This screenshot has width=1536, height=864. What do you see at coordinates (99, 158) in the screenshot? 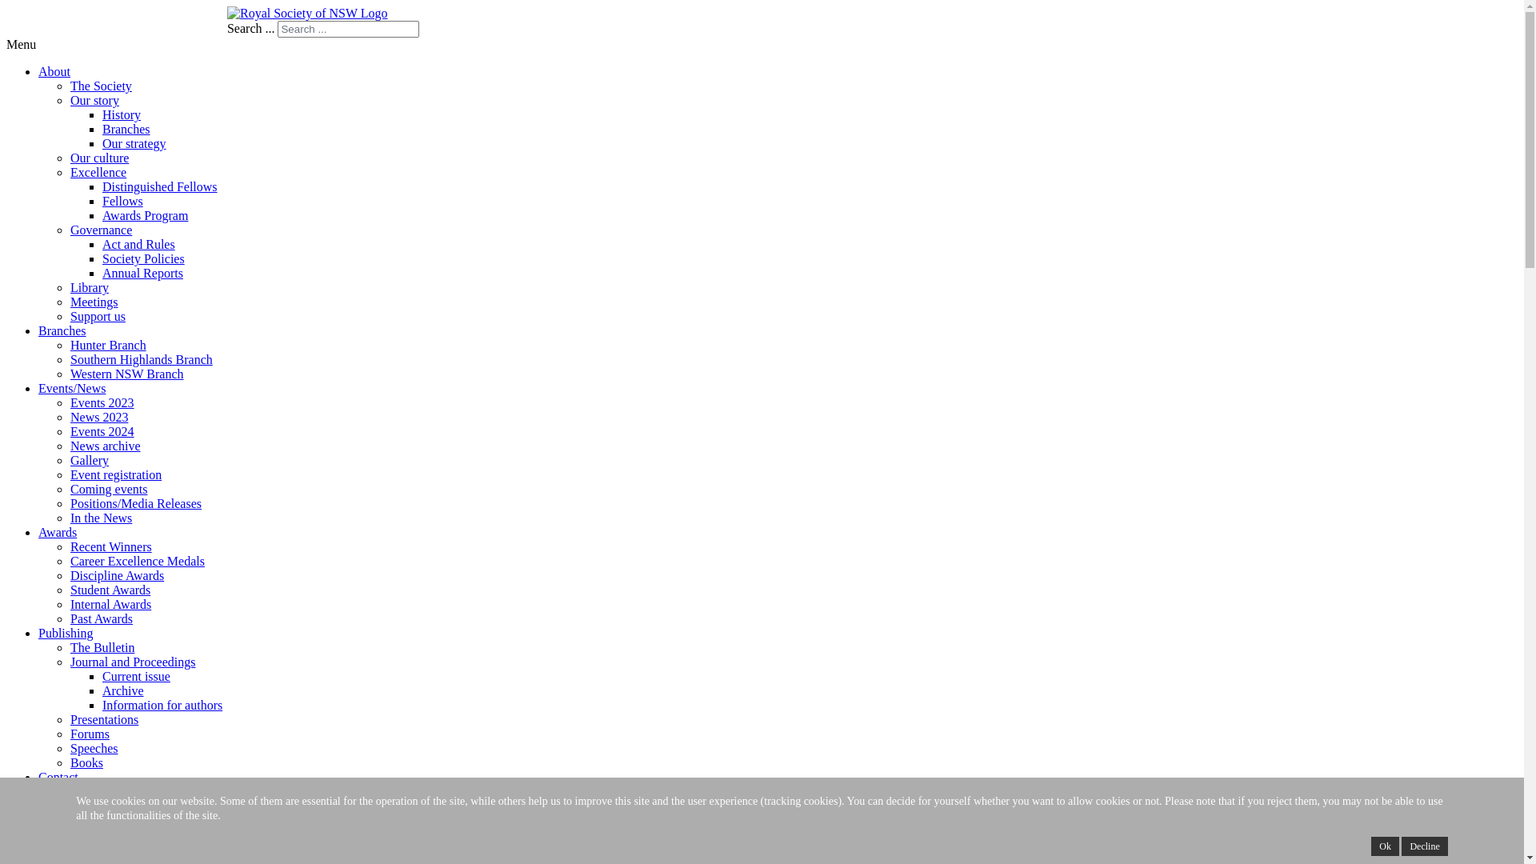
I see `Our culture` at bounding box center [99, 158].